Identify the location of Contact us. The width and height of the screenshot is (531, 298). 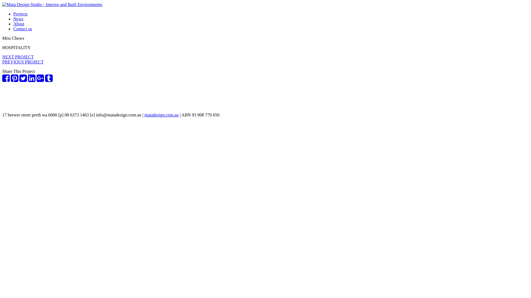
(23, 29).